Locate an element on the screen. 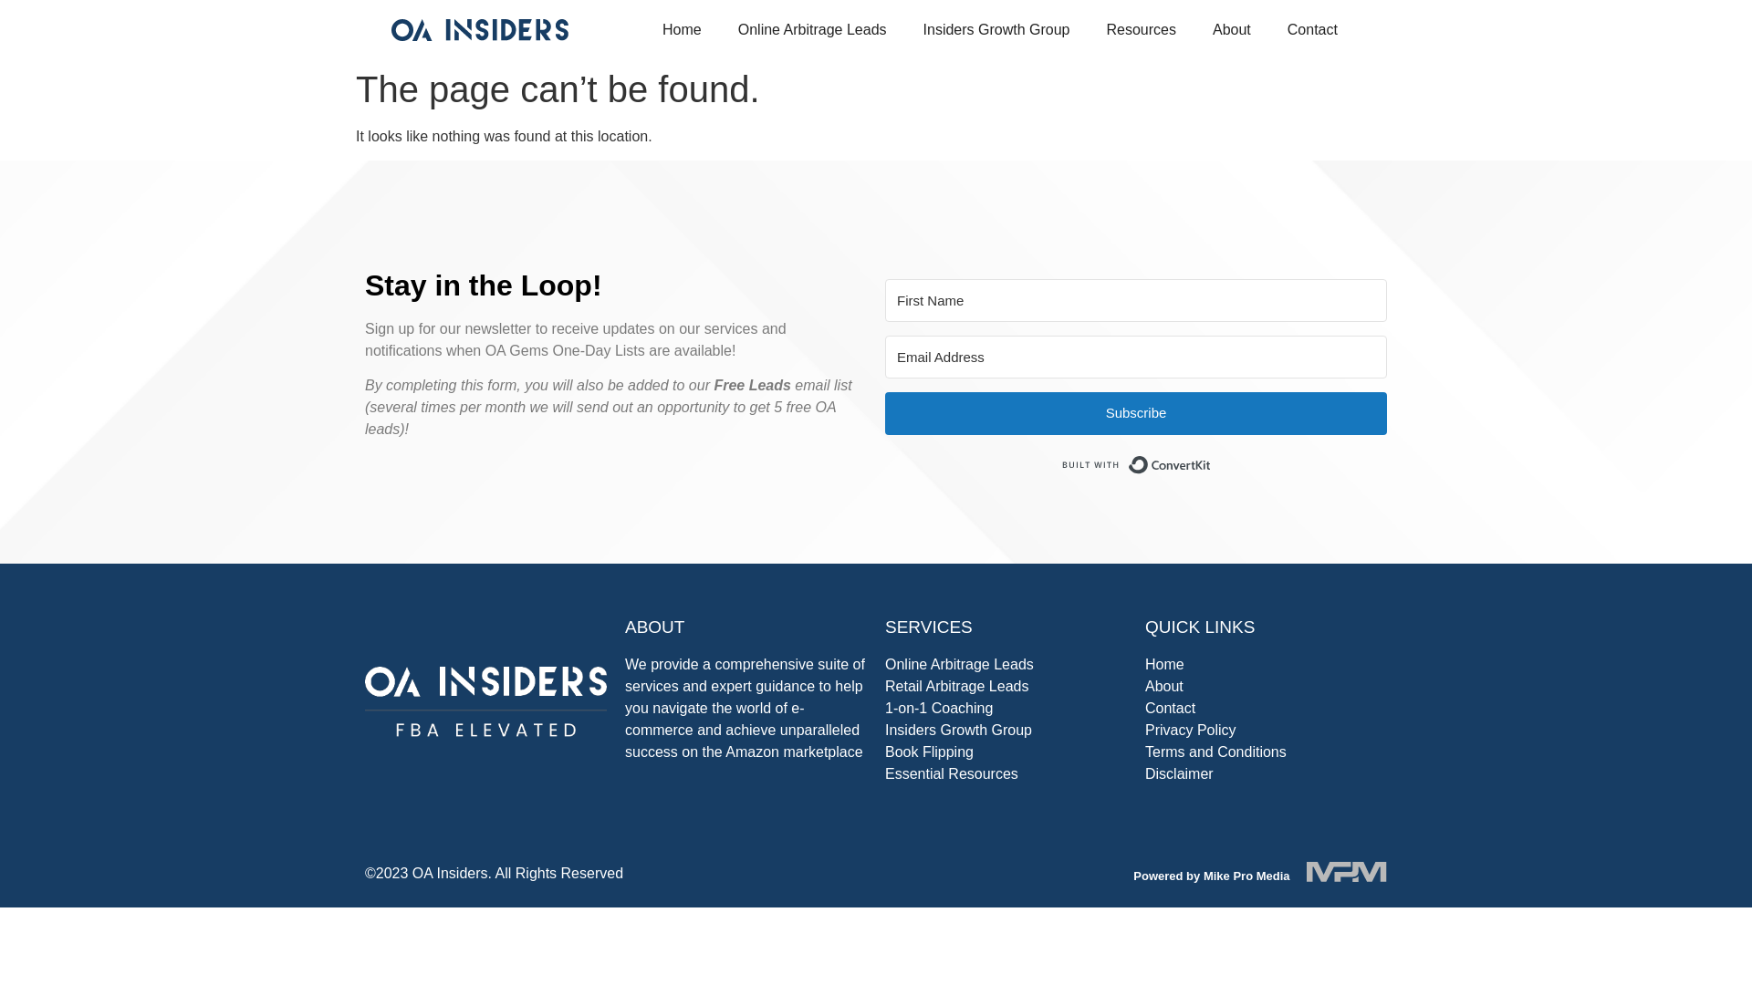 The image size is (1752, 985). Essential Resources is located at coordinates (951, 773).